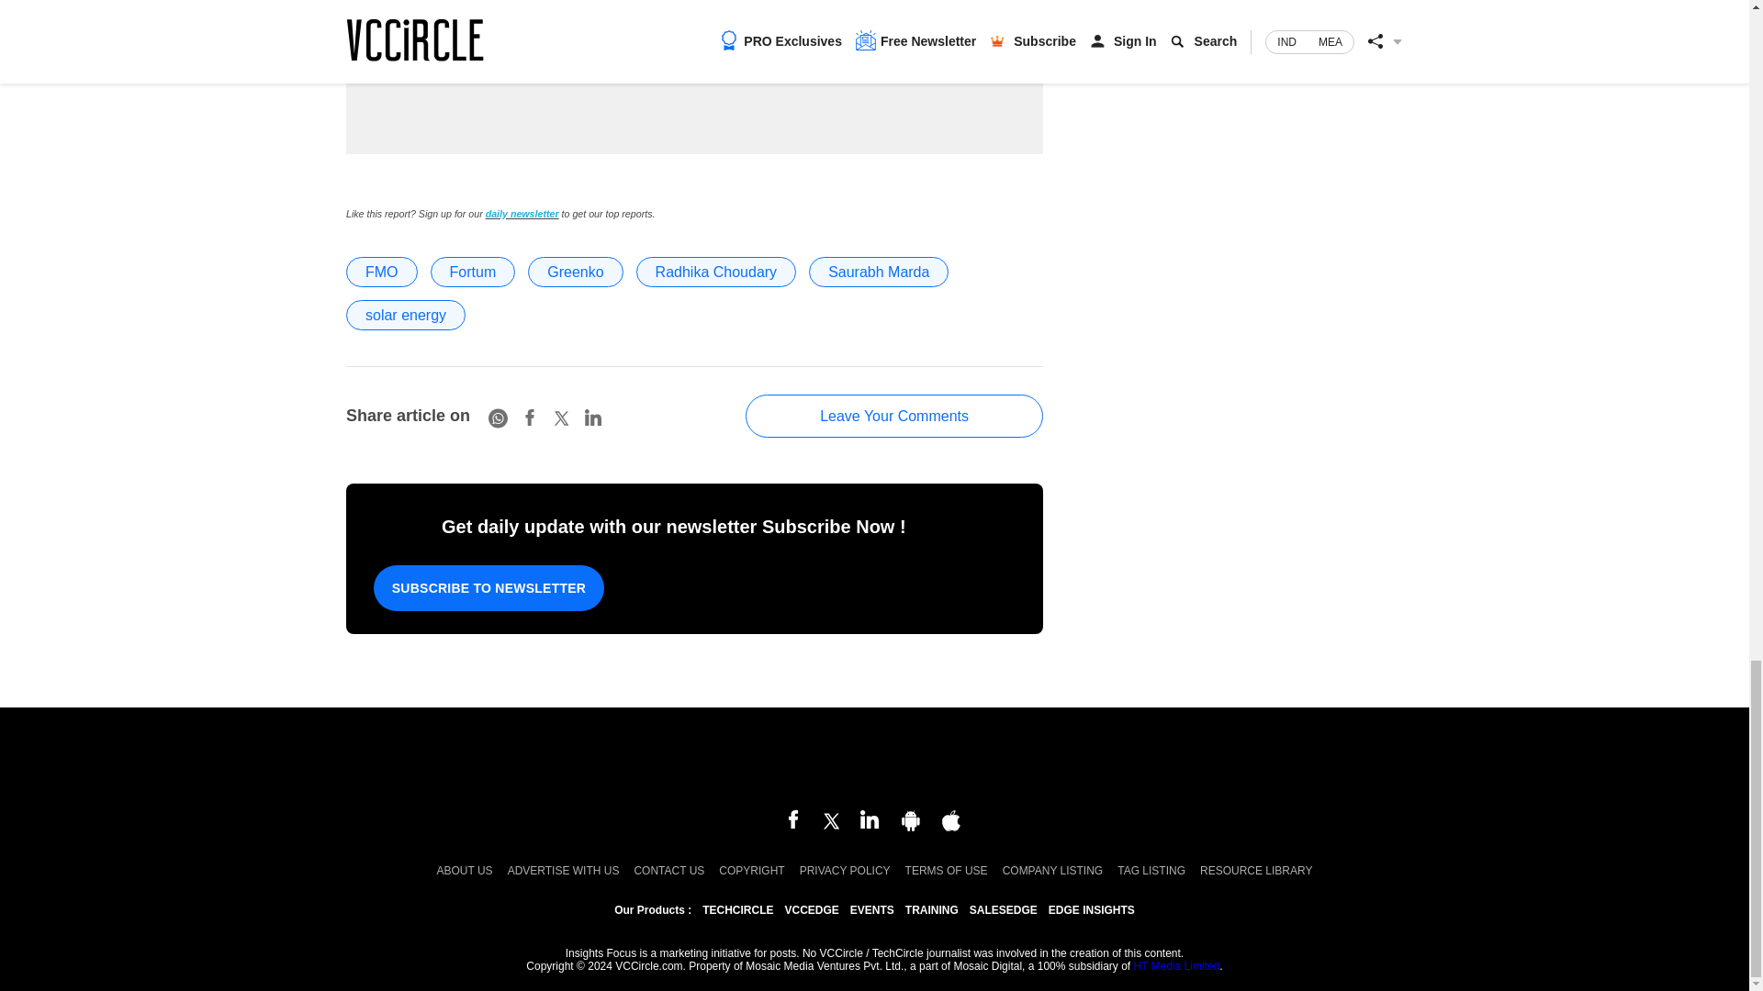 This screenshot has width=1763, height=991. What do you see at coordinates (522, 213) in the screenshot?
I see `daily newsletter` at bounding box center [522, 213].